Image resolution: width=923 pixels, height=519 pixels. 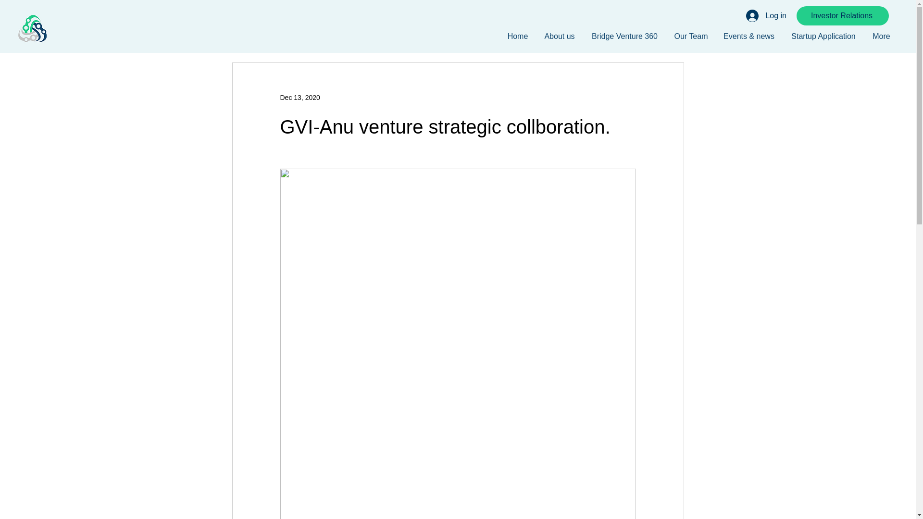 I want to click on Our Team, so click(x=691, y=36).